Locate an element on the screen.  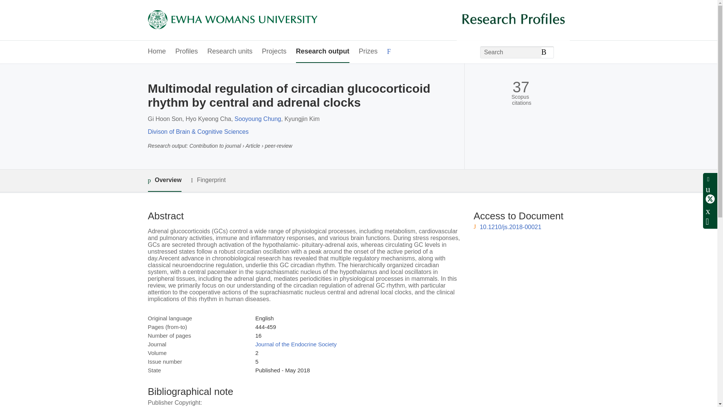
Journal of the Endocrine Society is located at coordinates (296, 344).